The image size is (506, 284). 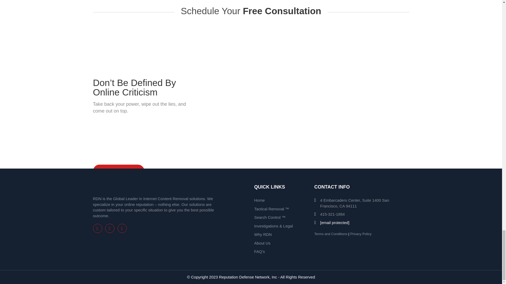 What do you see at coordinates (262, 243) in the screenshot?
I see `About Us` at bounding box center [262, 243].